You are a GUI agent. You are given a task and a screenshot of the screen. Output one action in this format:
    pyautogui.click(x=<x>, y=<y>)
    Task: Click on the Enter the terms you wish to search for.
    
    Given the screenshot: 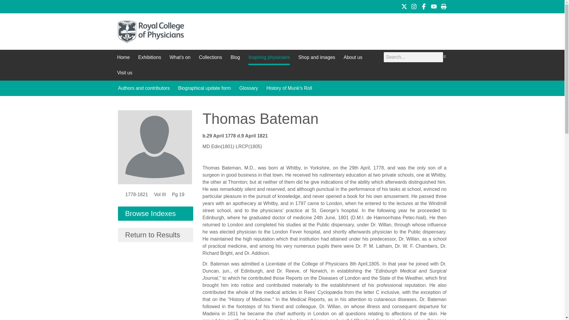 What is the action you would take?
    pyautogui.click(x=413, y=57)
    